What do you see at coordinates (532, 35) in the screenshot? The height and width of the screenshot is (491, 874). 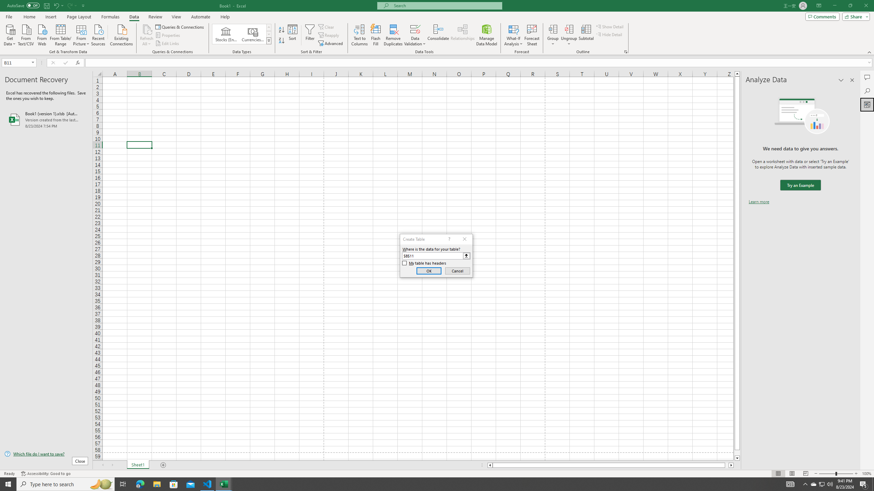 I see `Forecast Sheet` at bounding box center [532, 35].